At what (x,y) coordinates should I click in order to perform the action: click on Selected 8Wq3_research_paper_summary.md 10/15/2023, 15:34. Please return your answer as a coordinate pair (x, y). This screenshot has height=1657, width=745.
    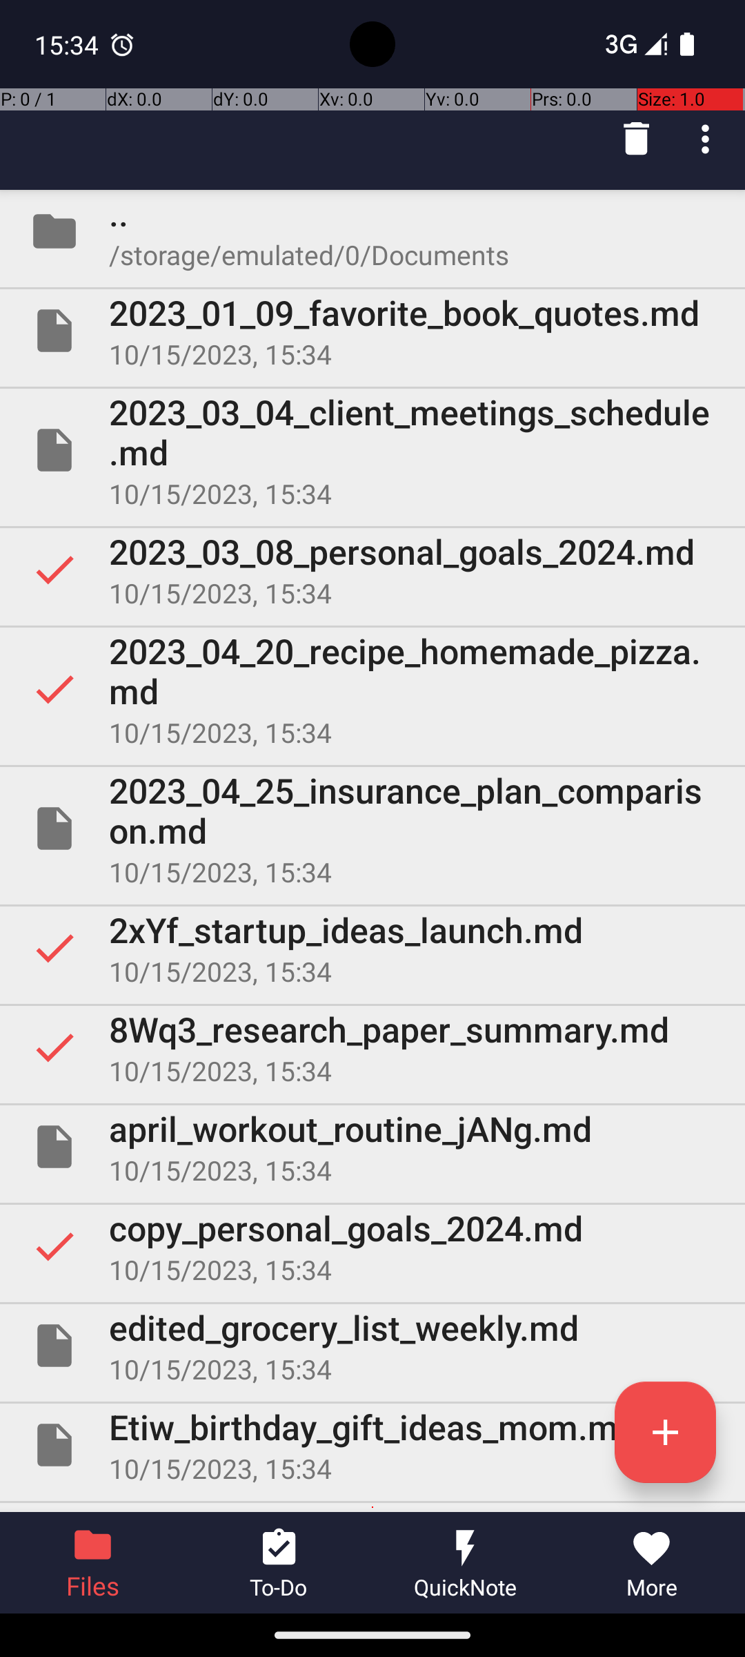
    Looking at the image, I should click on (372, 1047).